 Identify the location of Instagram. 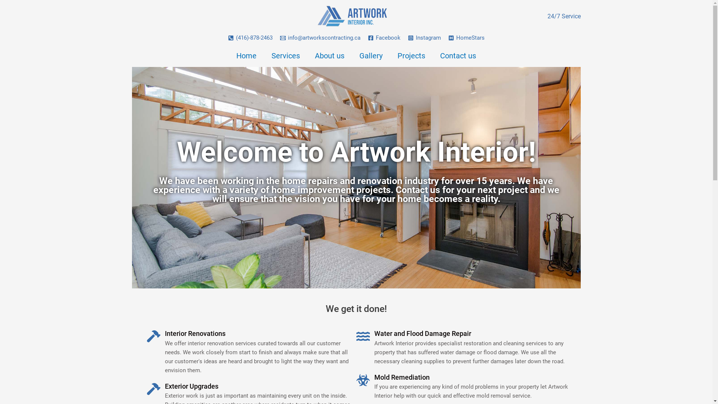
(424, 38).